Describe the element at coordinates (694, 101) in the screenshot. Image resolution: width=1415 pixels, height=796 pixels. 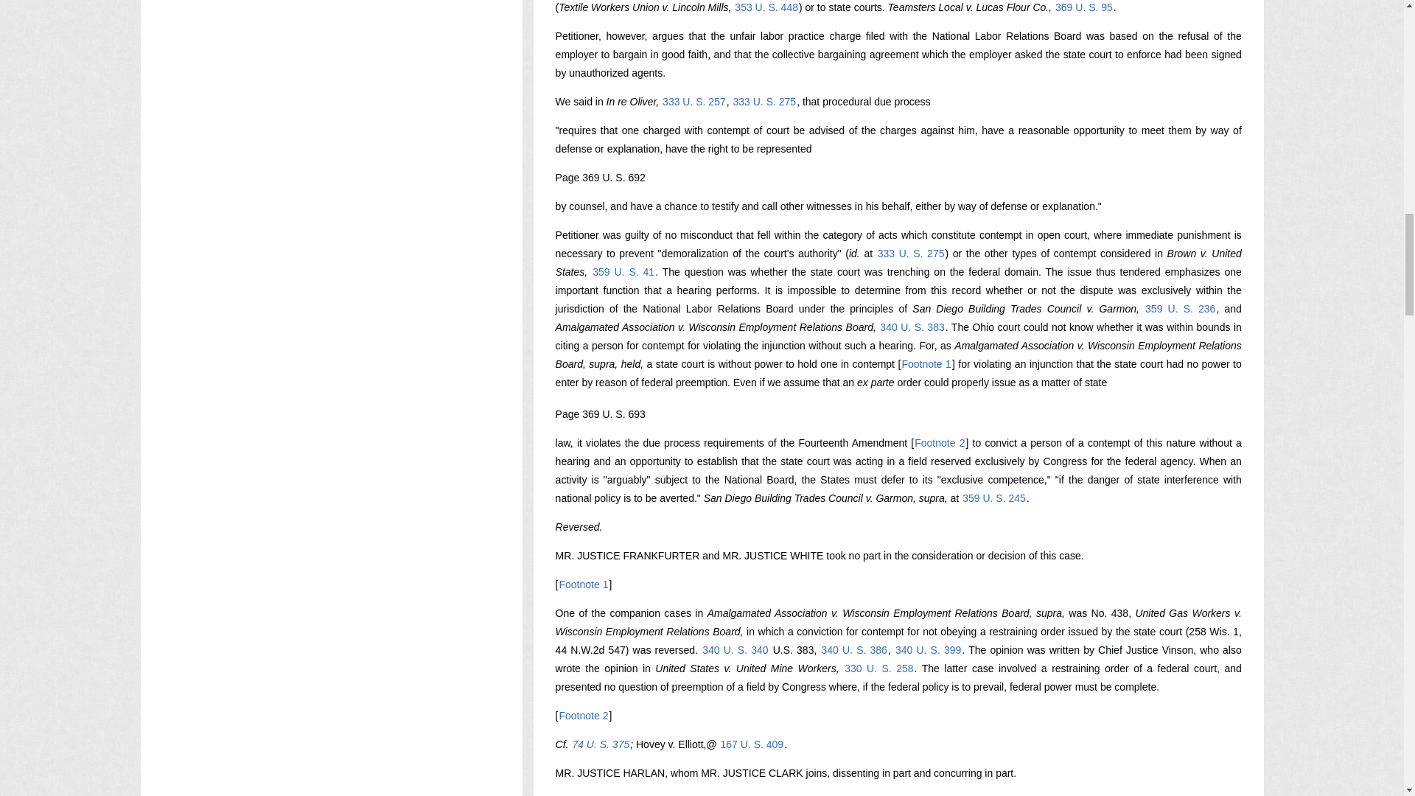
I see `333 U. S. 257` at that location.